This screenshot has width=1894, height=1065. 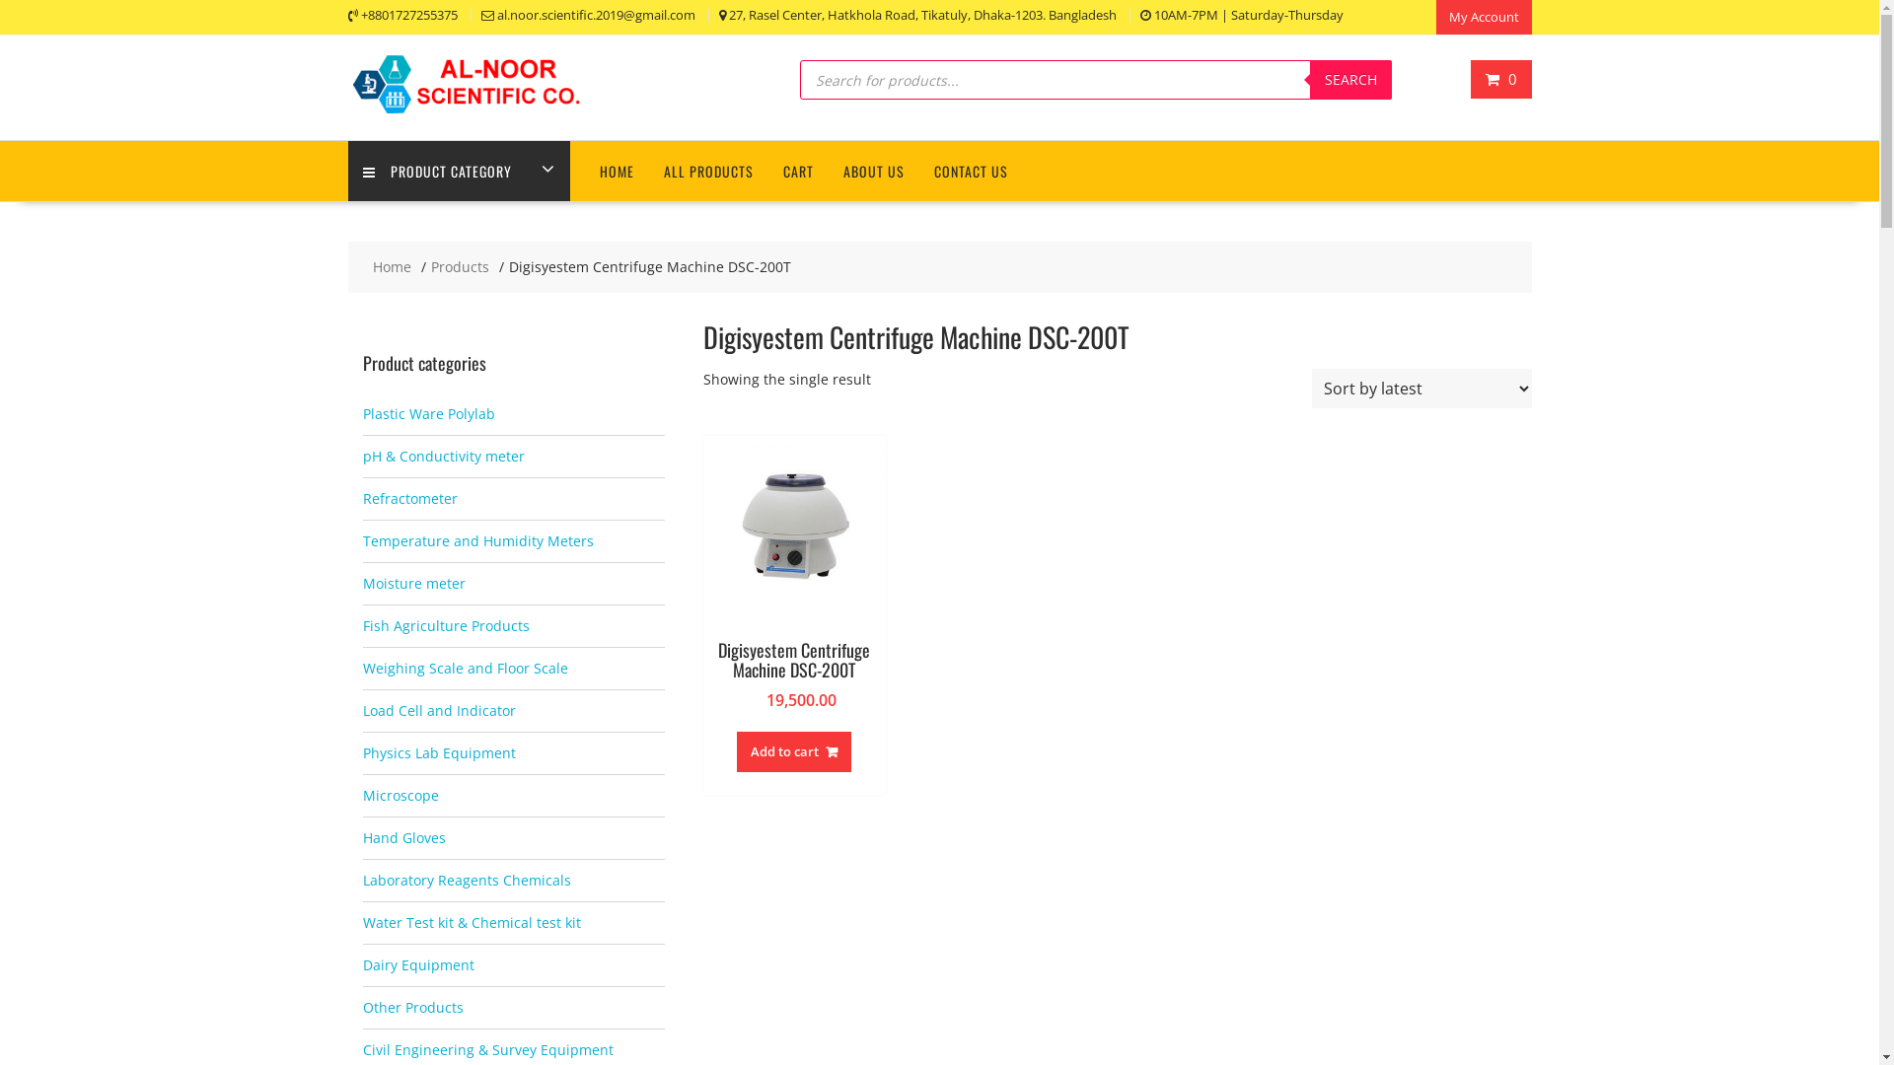 I want to click on CART, so click(x=797, y=172).